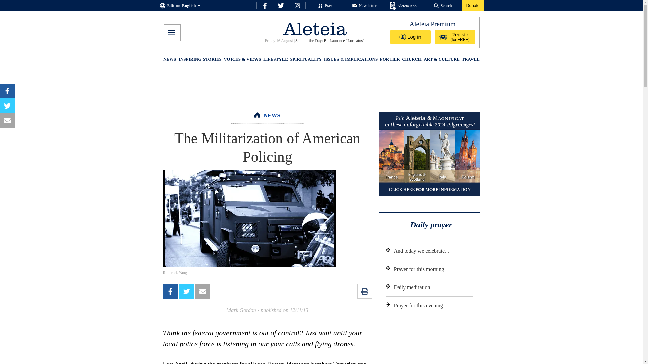 The height and width of the screenshot is (364, 648). Describe the element at coordinates (315, 29) in the screenshot. I see `logo-header` at that location.